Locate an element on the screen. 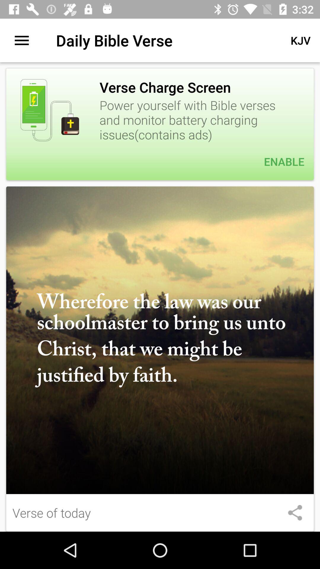 The height and width of the screenshot is (569, 320). select item to the right of the verse of today icon is located at coordinates (295, 513).